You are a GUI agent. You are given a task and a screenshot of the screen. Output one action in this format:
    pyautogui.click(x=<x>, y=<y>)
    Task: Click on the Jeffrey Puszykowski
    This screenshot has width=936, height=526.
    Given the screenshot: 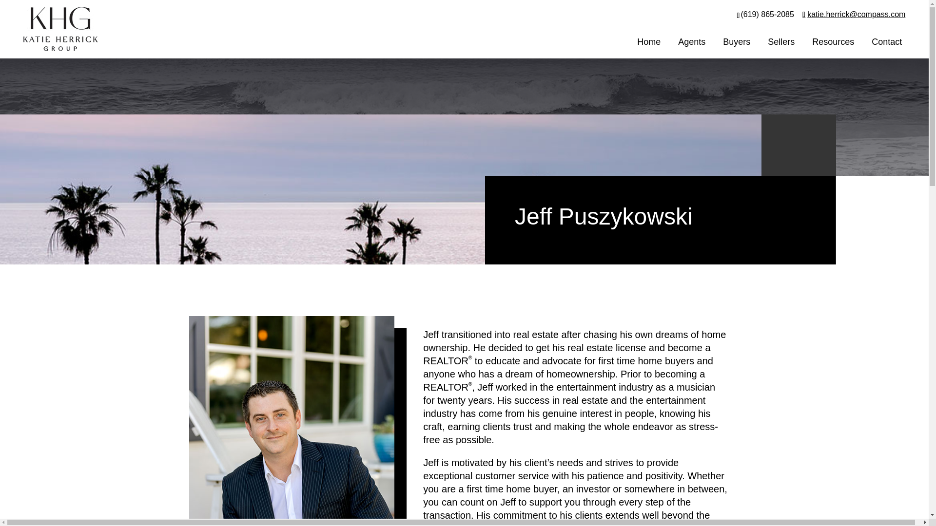 What is the action you would take?
    pyautogui.click(x=292, y=421)
    